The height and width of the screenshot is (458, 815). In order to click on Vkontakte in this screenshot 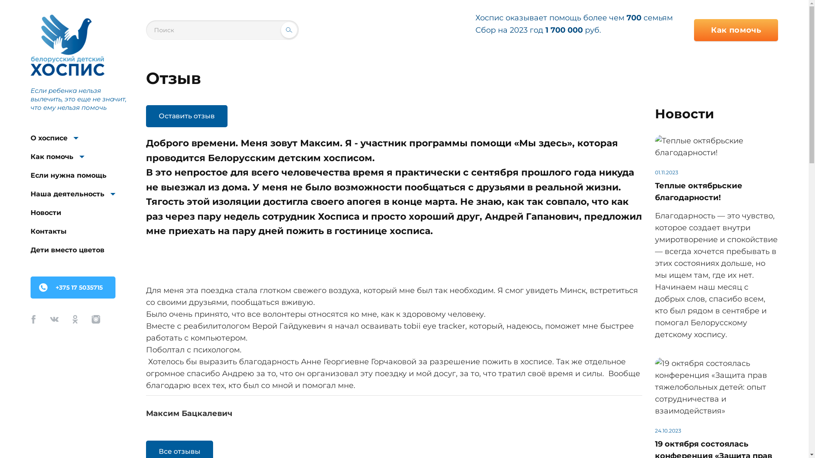, I will do `click(54, 319)`.